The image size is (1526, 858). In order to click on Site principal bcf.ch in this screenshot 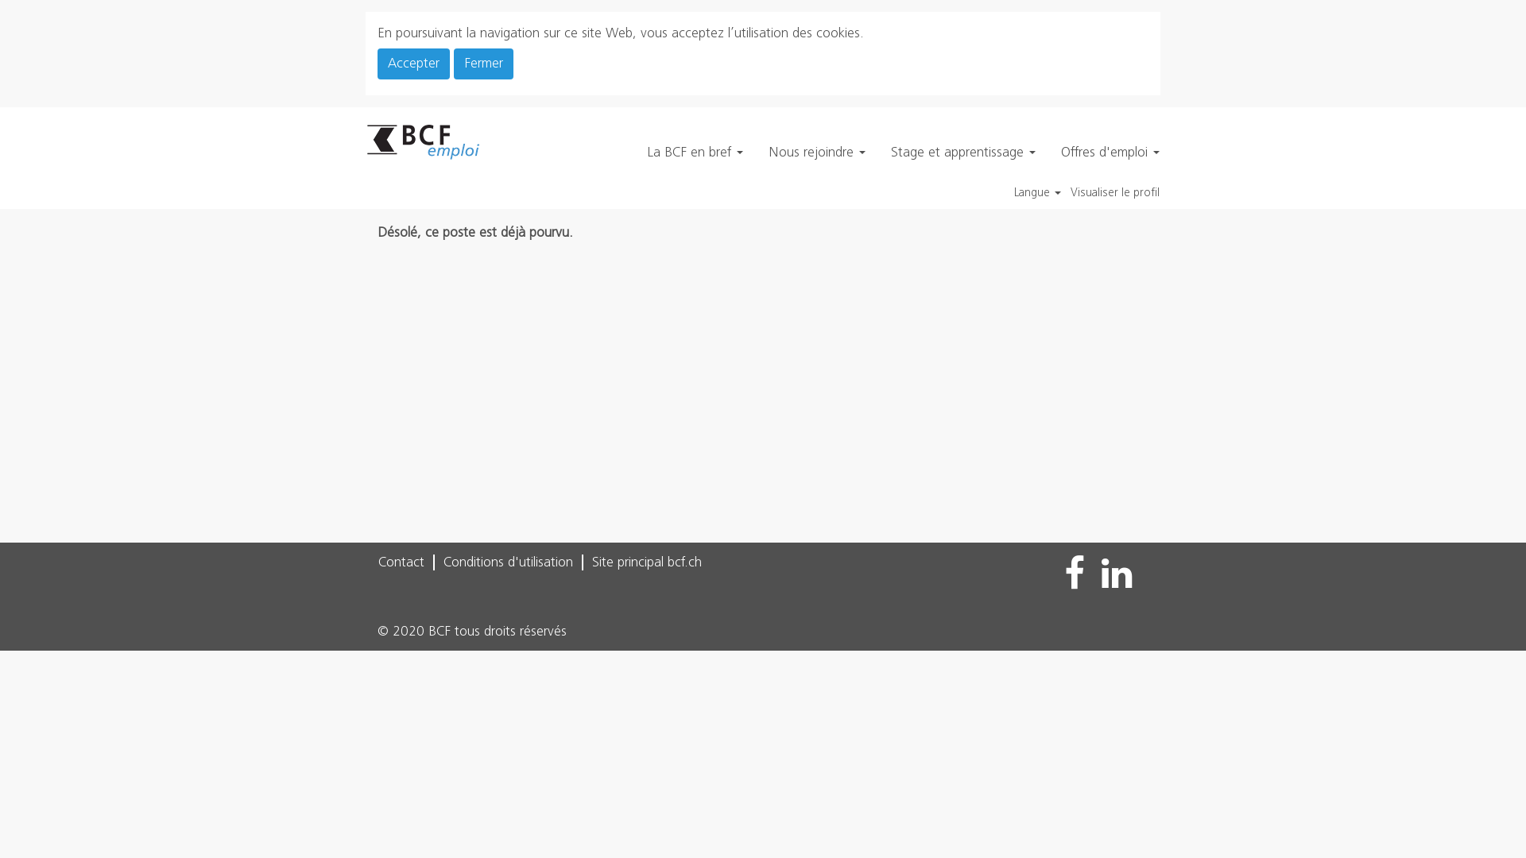, I will do `click(647, 562)`.